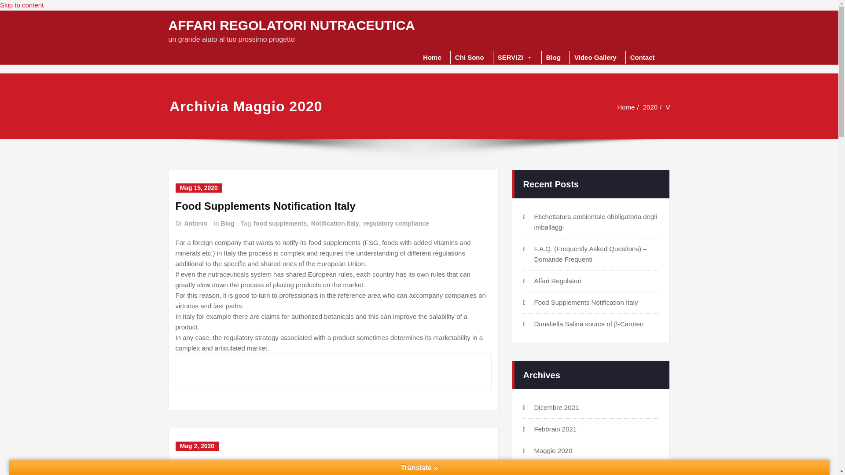 This screenshot has width=845, height=475. Describe the element at coordinates (279, 223) in the screenshot. I see `food supplements` at that location.